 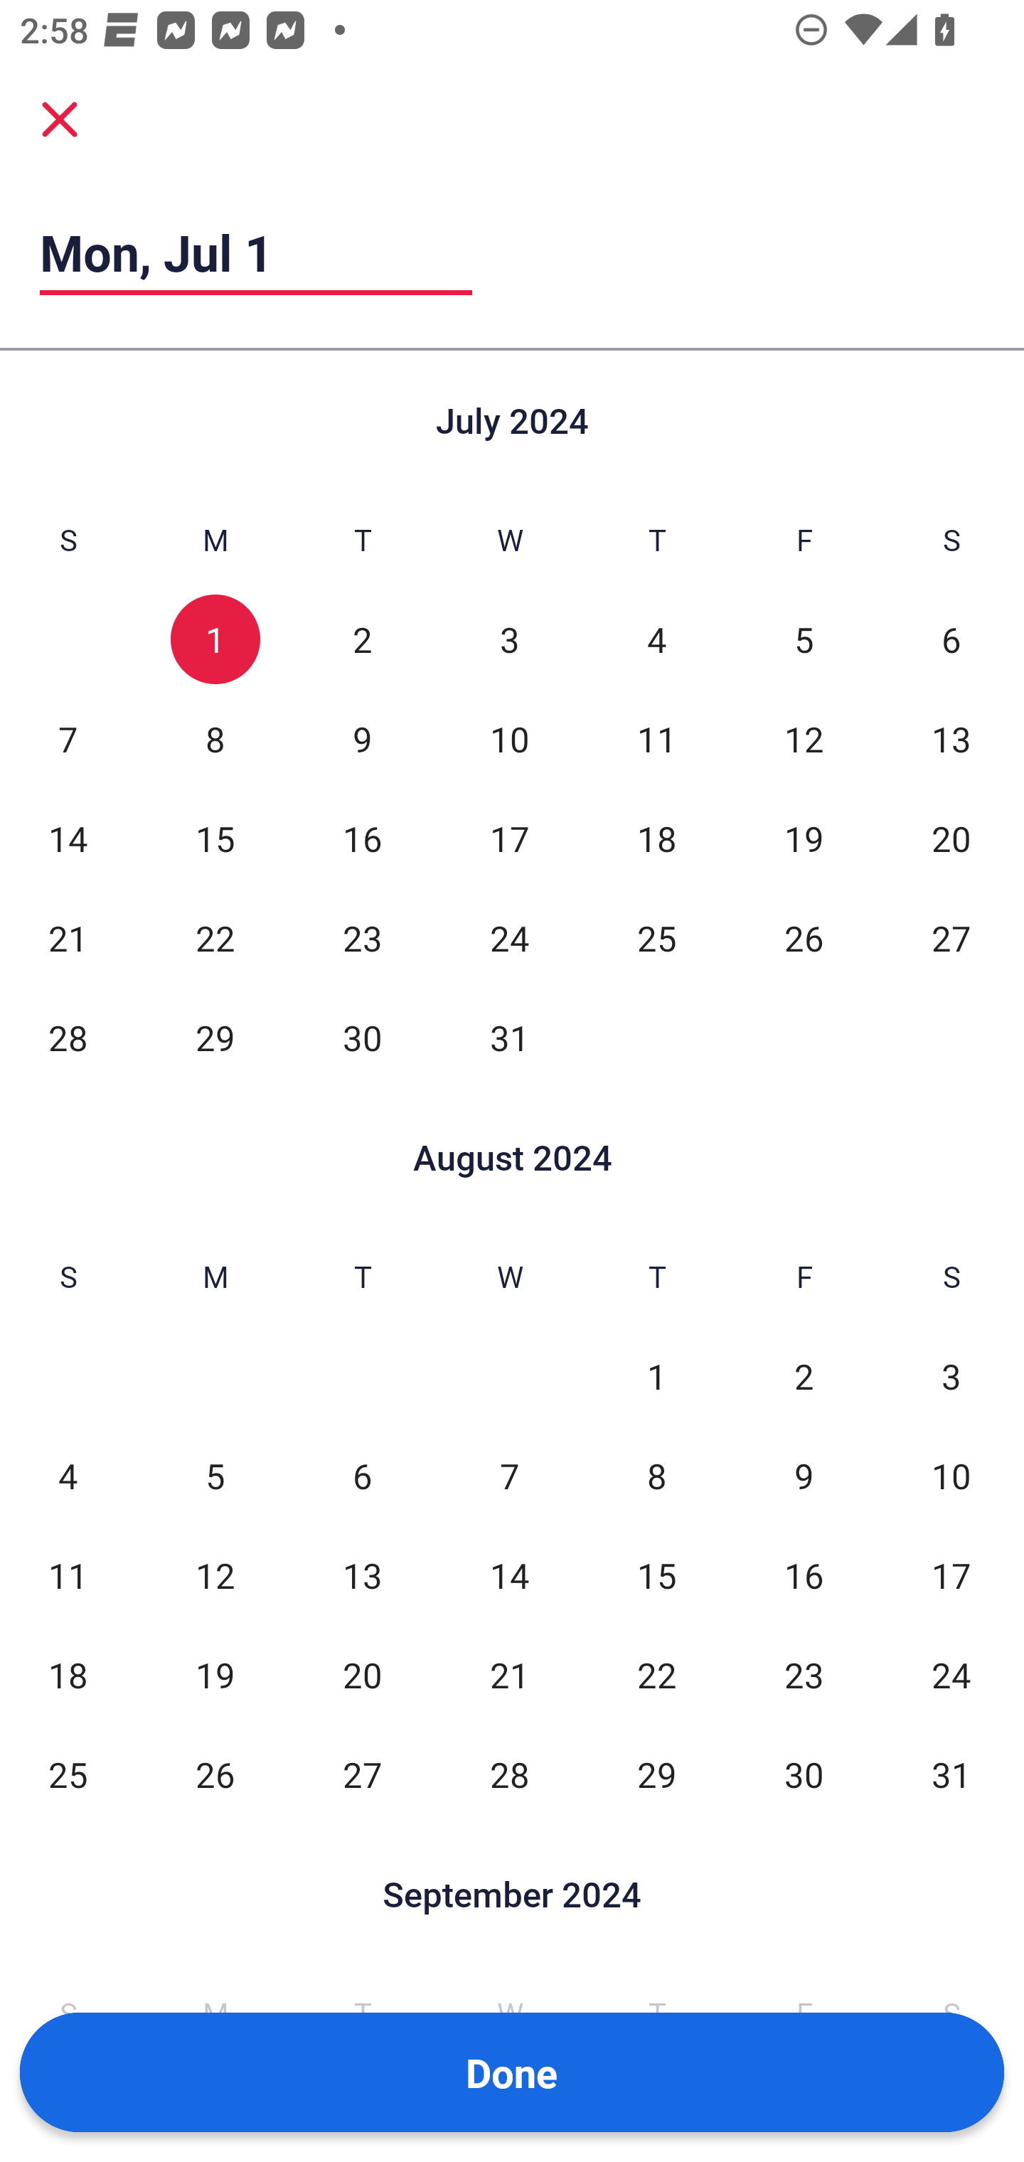 What do you see at coordinates (215, 639) in the screenshot?
I see `1 Mon, Jul 1, Selected` at bounding box center [215, 639].